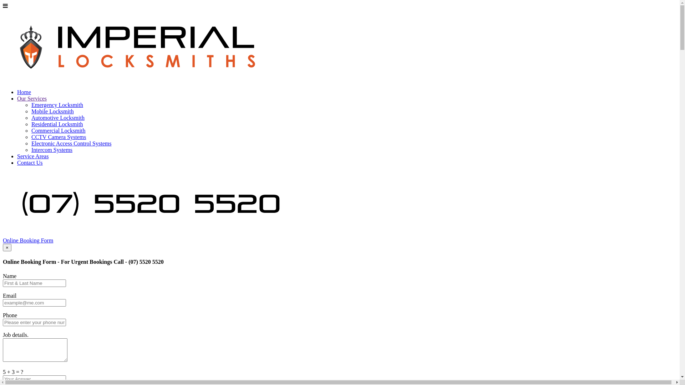  What do you see at coordinates (58, 118) in the screenshot?
I see `Automotive Locksmith` at bounding box center [58, 118].